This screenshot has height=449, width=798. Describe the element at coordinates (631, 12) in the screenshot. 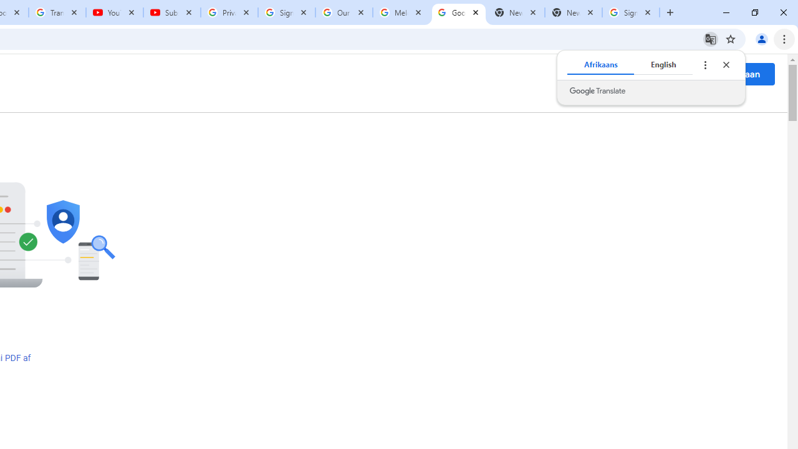

I see `Sign in - Google Accounts` at that location.